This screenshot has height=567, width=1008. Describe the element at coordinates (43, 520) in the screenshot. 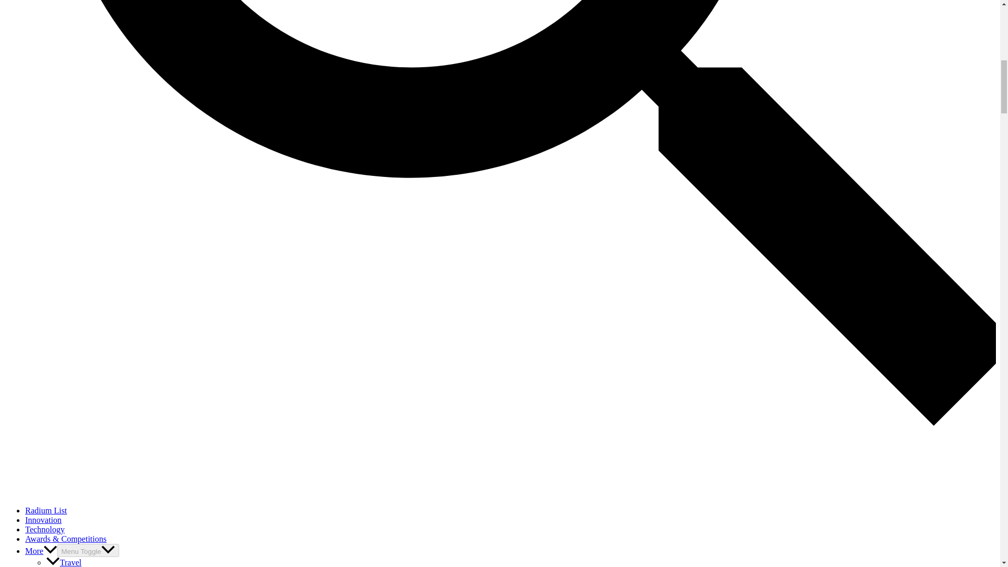

I see `Innovation` at that location.